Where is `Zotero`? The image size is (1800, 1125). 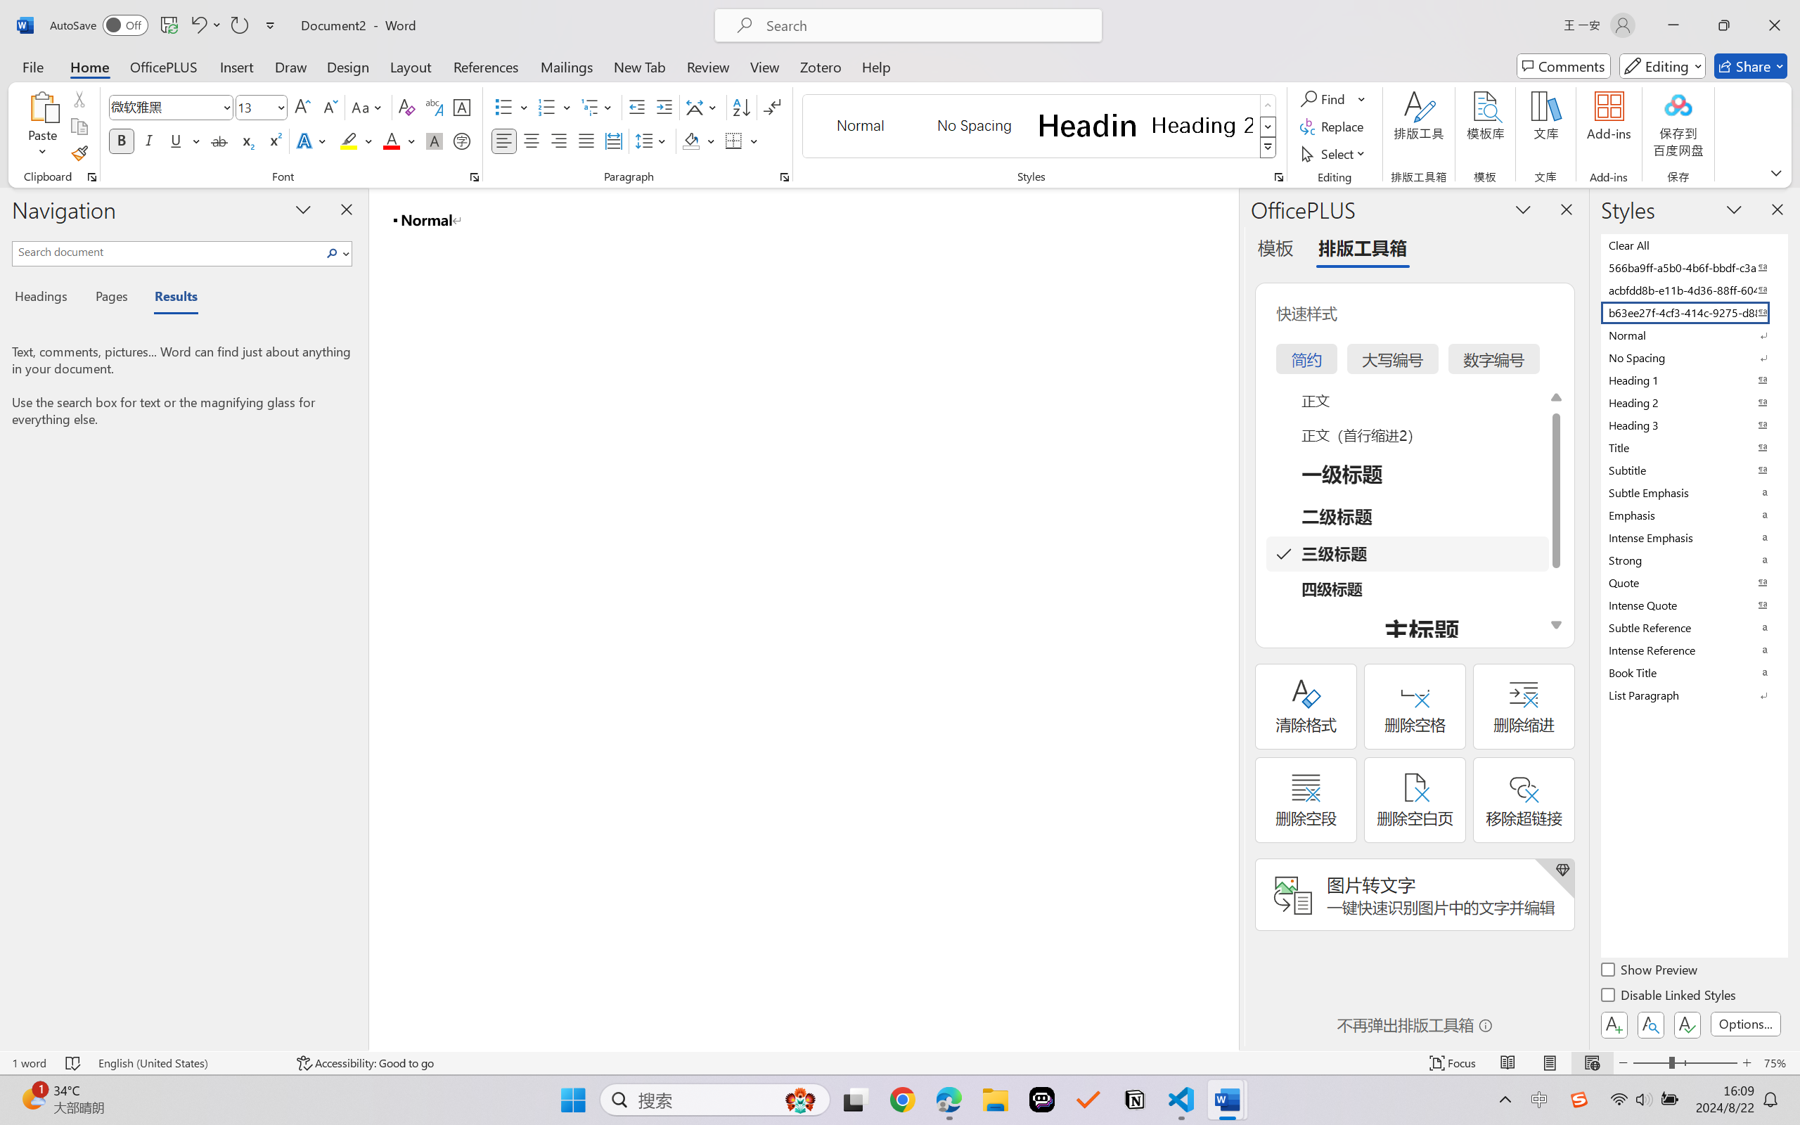 Zotero is located at coordinates (820, 66).